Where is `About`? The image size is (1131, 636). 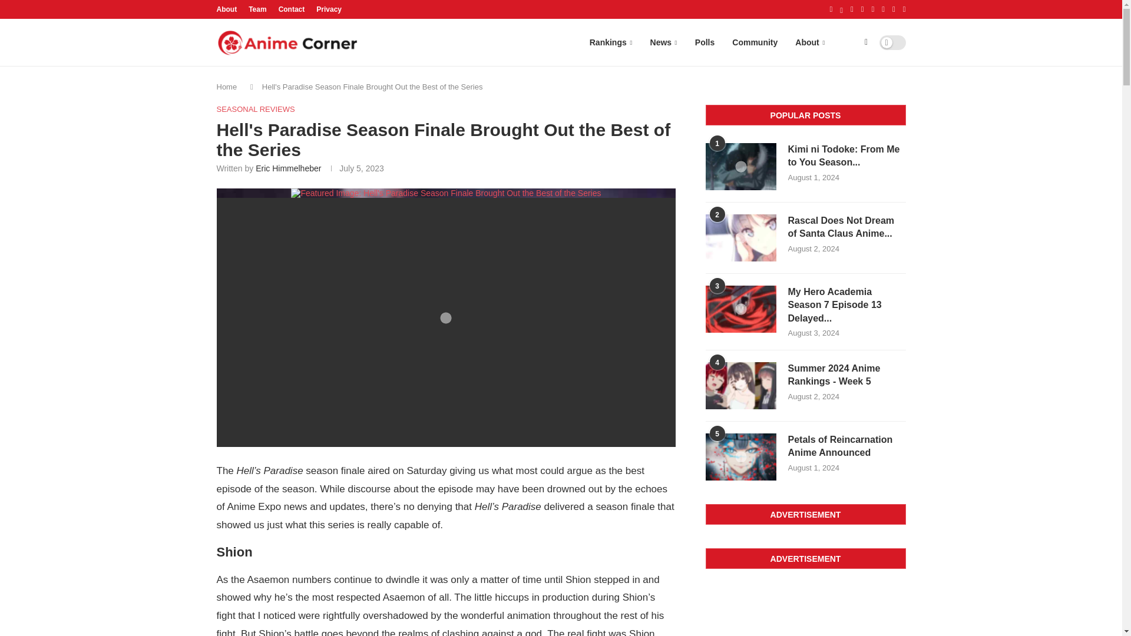 About is located at coordinates (227, 9).